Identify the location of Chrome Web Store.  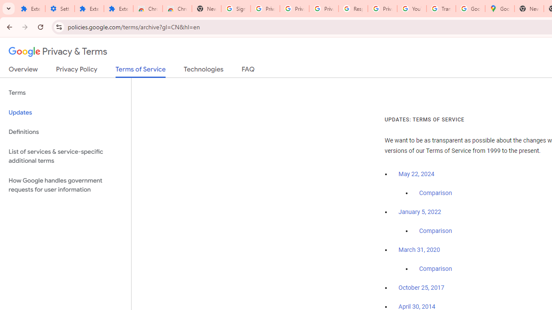
(147, 9).